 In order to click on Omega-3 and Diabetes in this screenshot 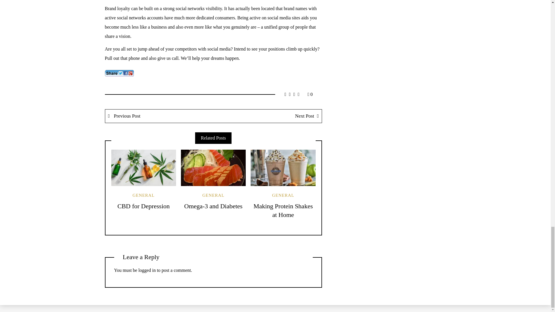, I will do `click(213, 206)`.